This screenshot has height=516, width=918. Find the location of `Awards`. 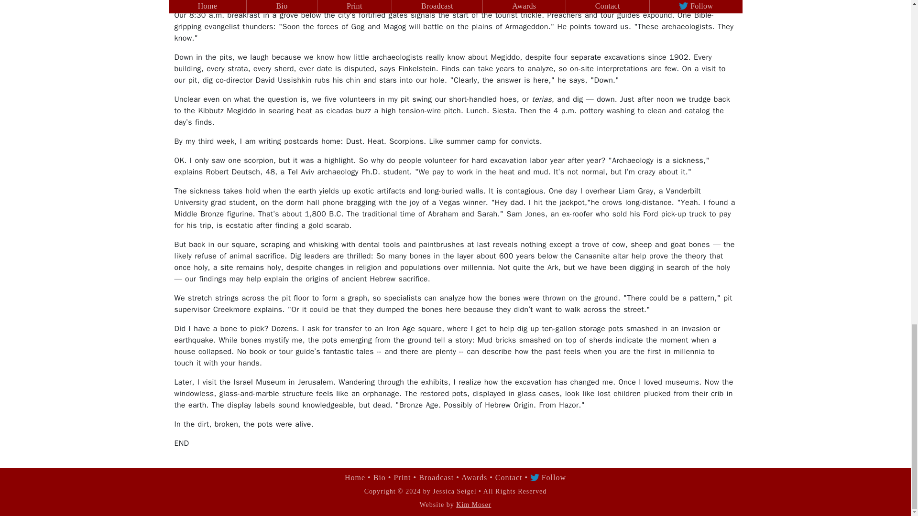

Awards is located at coordinates (475, 477).